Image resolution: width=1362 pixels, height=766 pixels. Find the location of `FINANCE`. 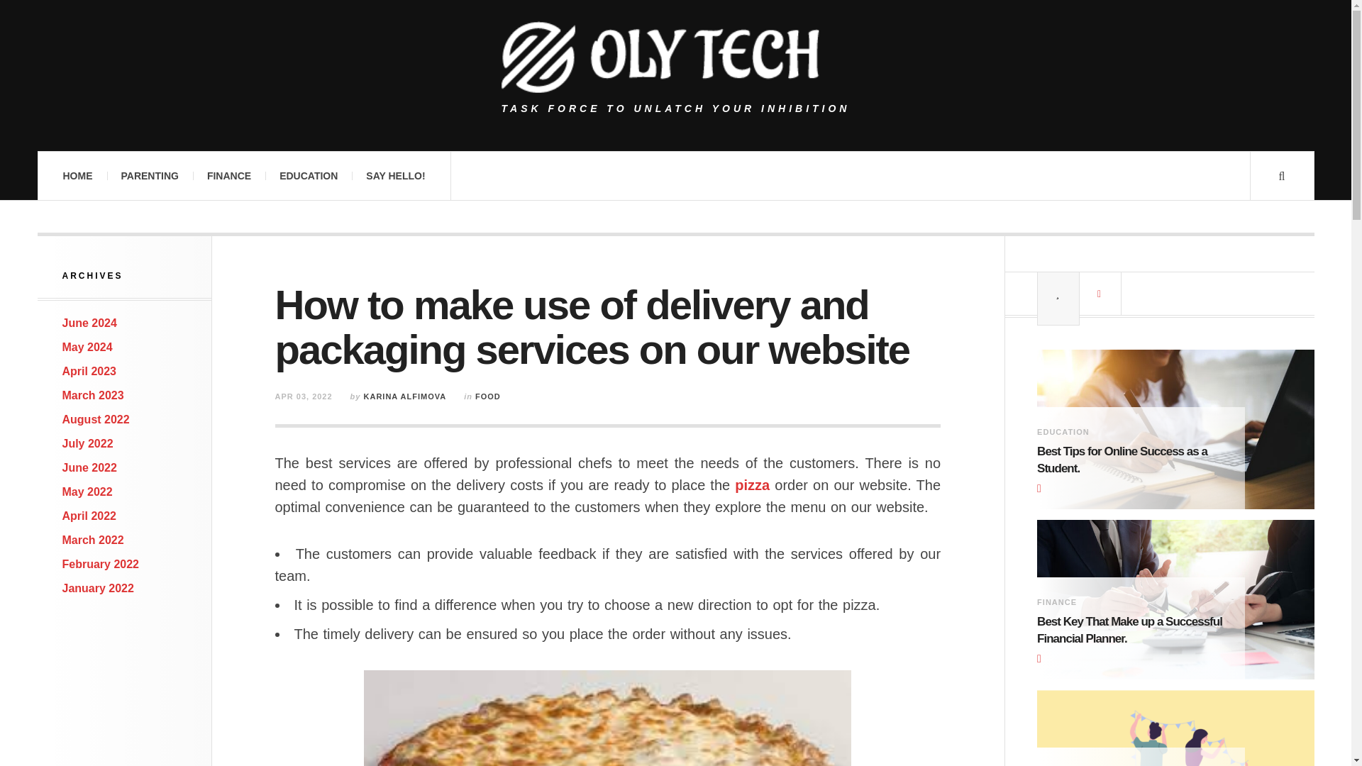

FINANCE is located at coordinates (1057, 602).